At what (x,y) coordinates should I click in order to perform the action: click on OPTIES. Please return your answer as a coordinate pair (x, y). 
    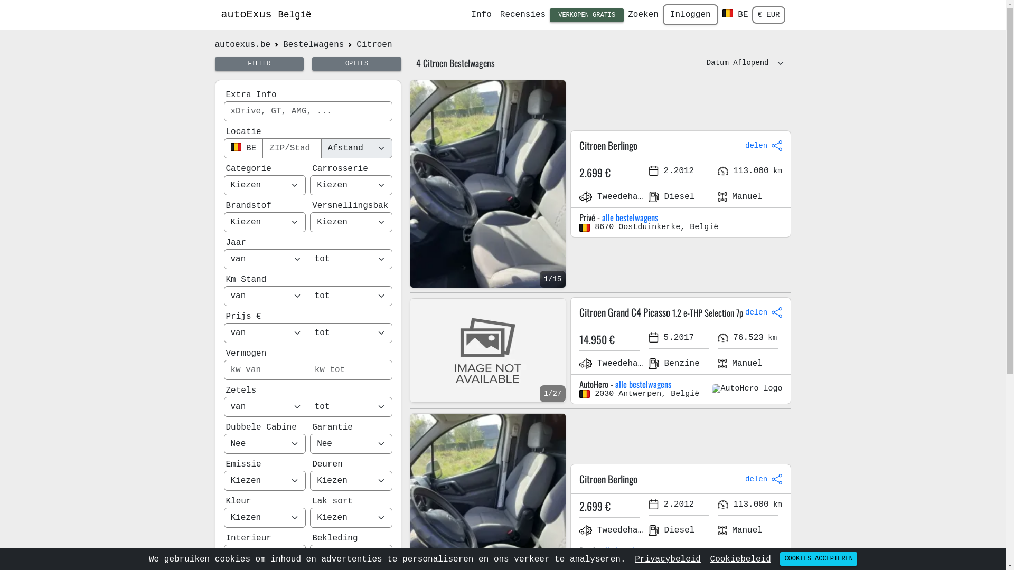
    Looking at the image, I should click on (357, 64).